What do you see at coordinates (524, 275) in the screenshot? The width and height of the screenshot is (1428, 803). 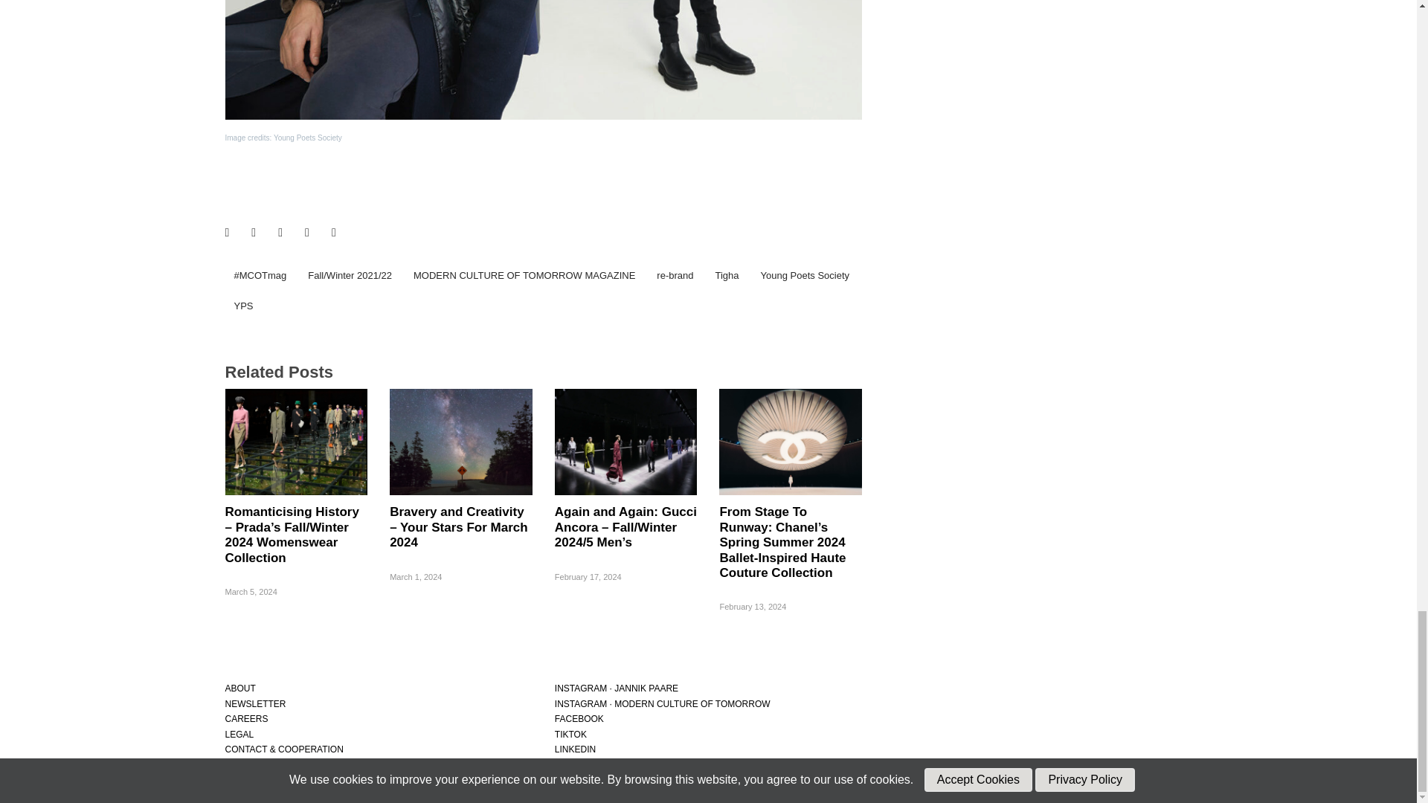 I see `MODERN CULTURE OF TOMORROW MAGAZINE` at bounding box center [524, 275].